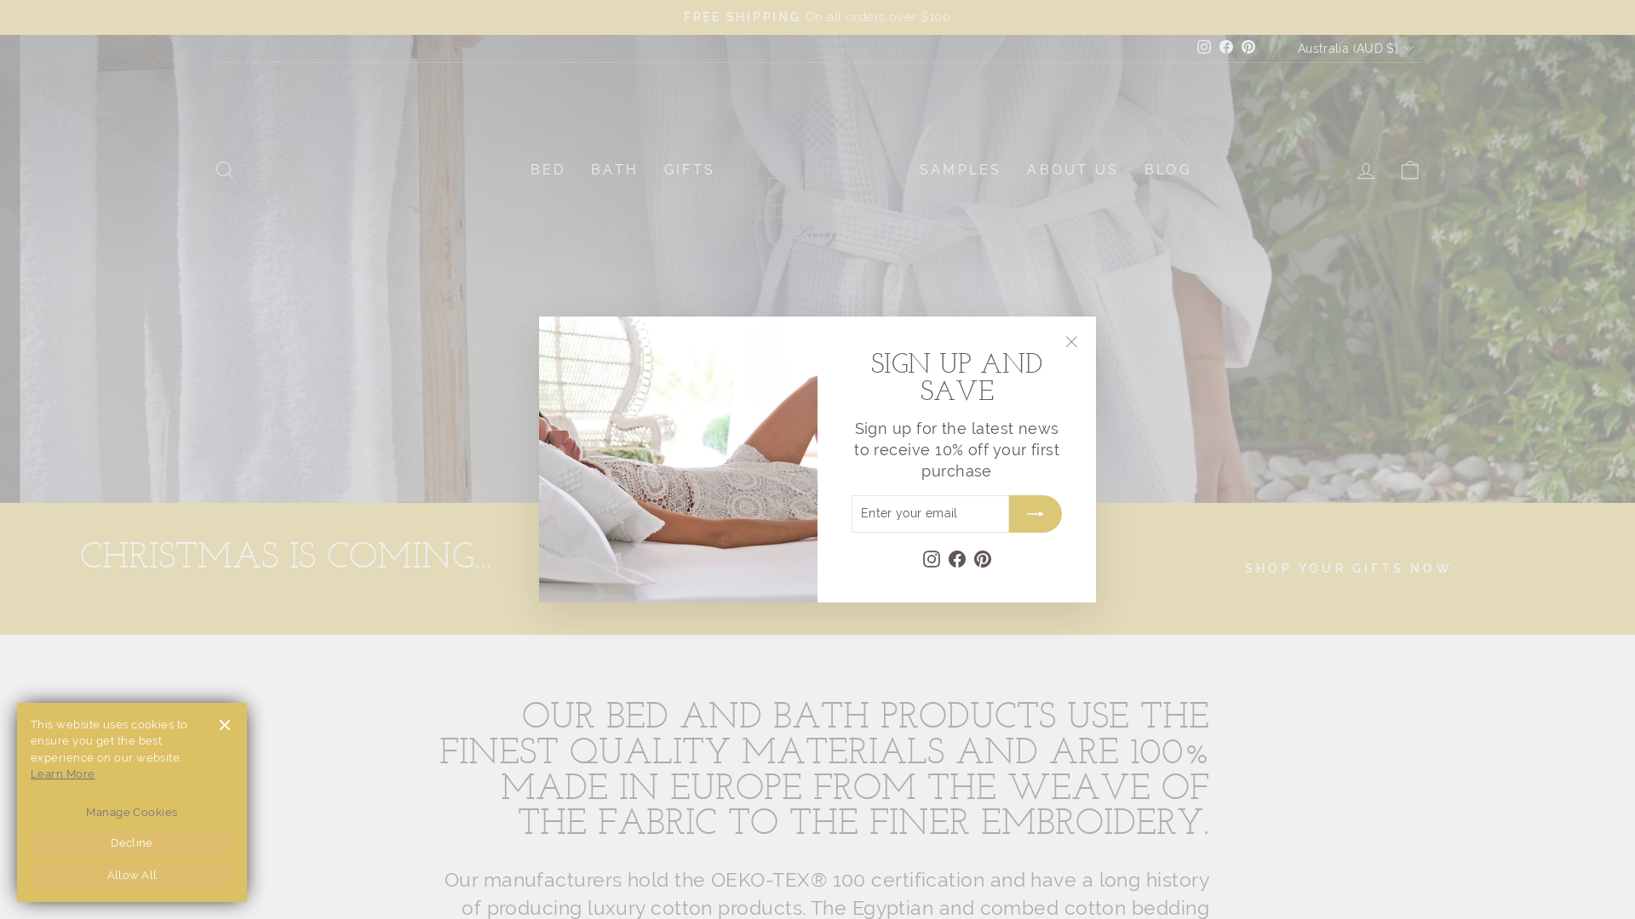  What do you see at coordinates (132, 876) in the screenshot?
I see `Allow All` at bounding box center [132, 876].